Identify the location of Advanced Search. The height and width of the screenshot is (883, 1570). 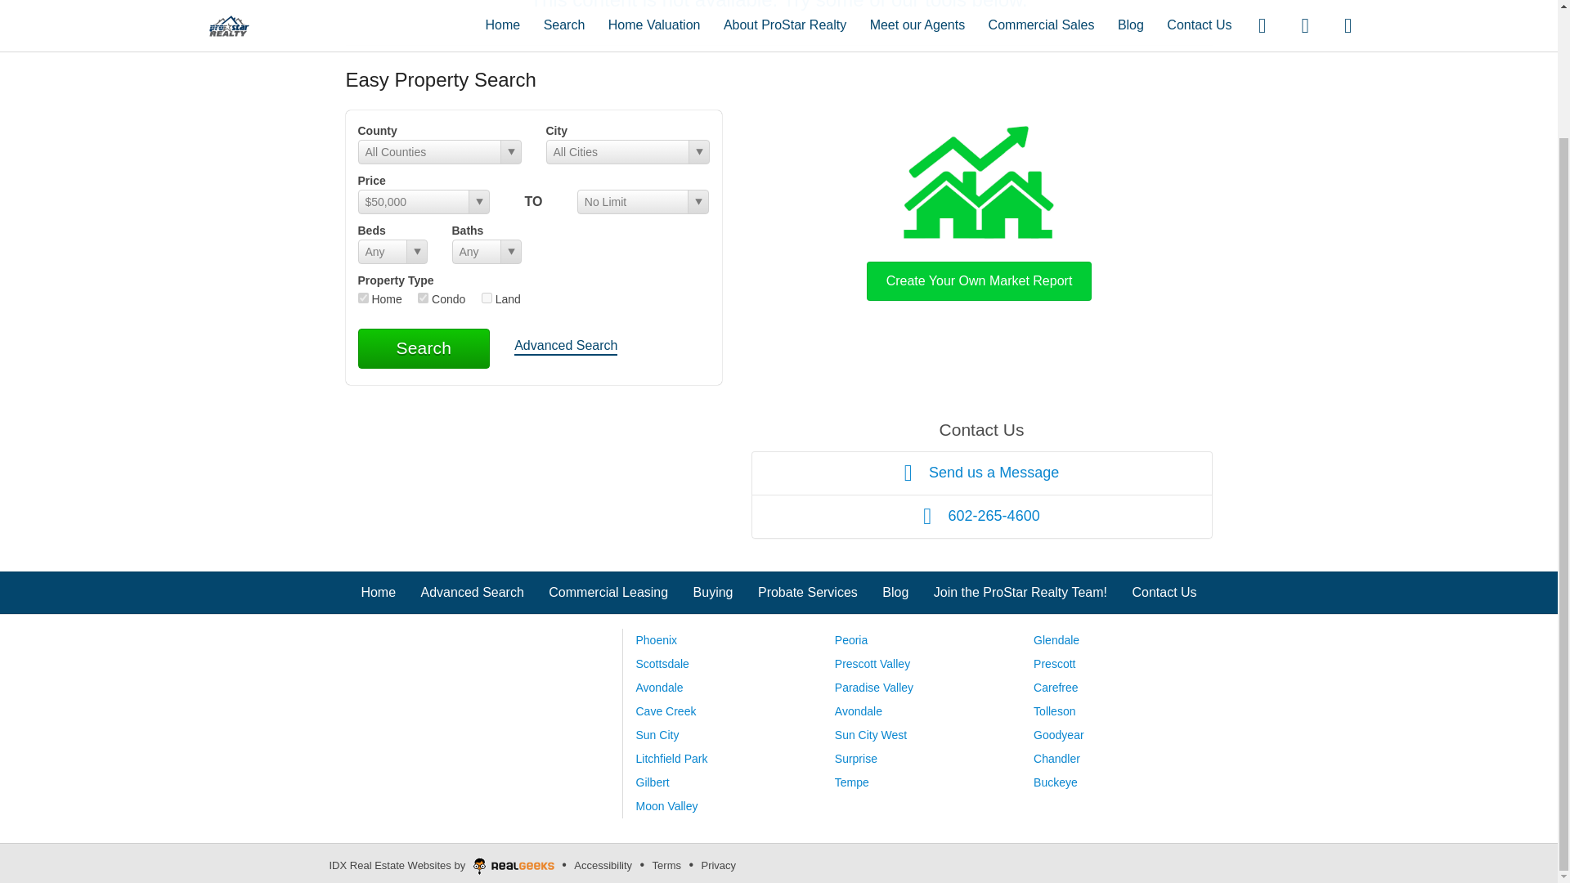
(473, 592).